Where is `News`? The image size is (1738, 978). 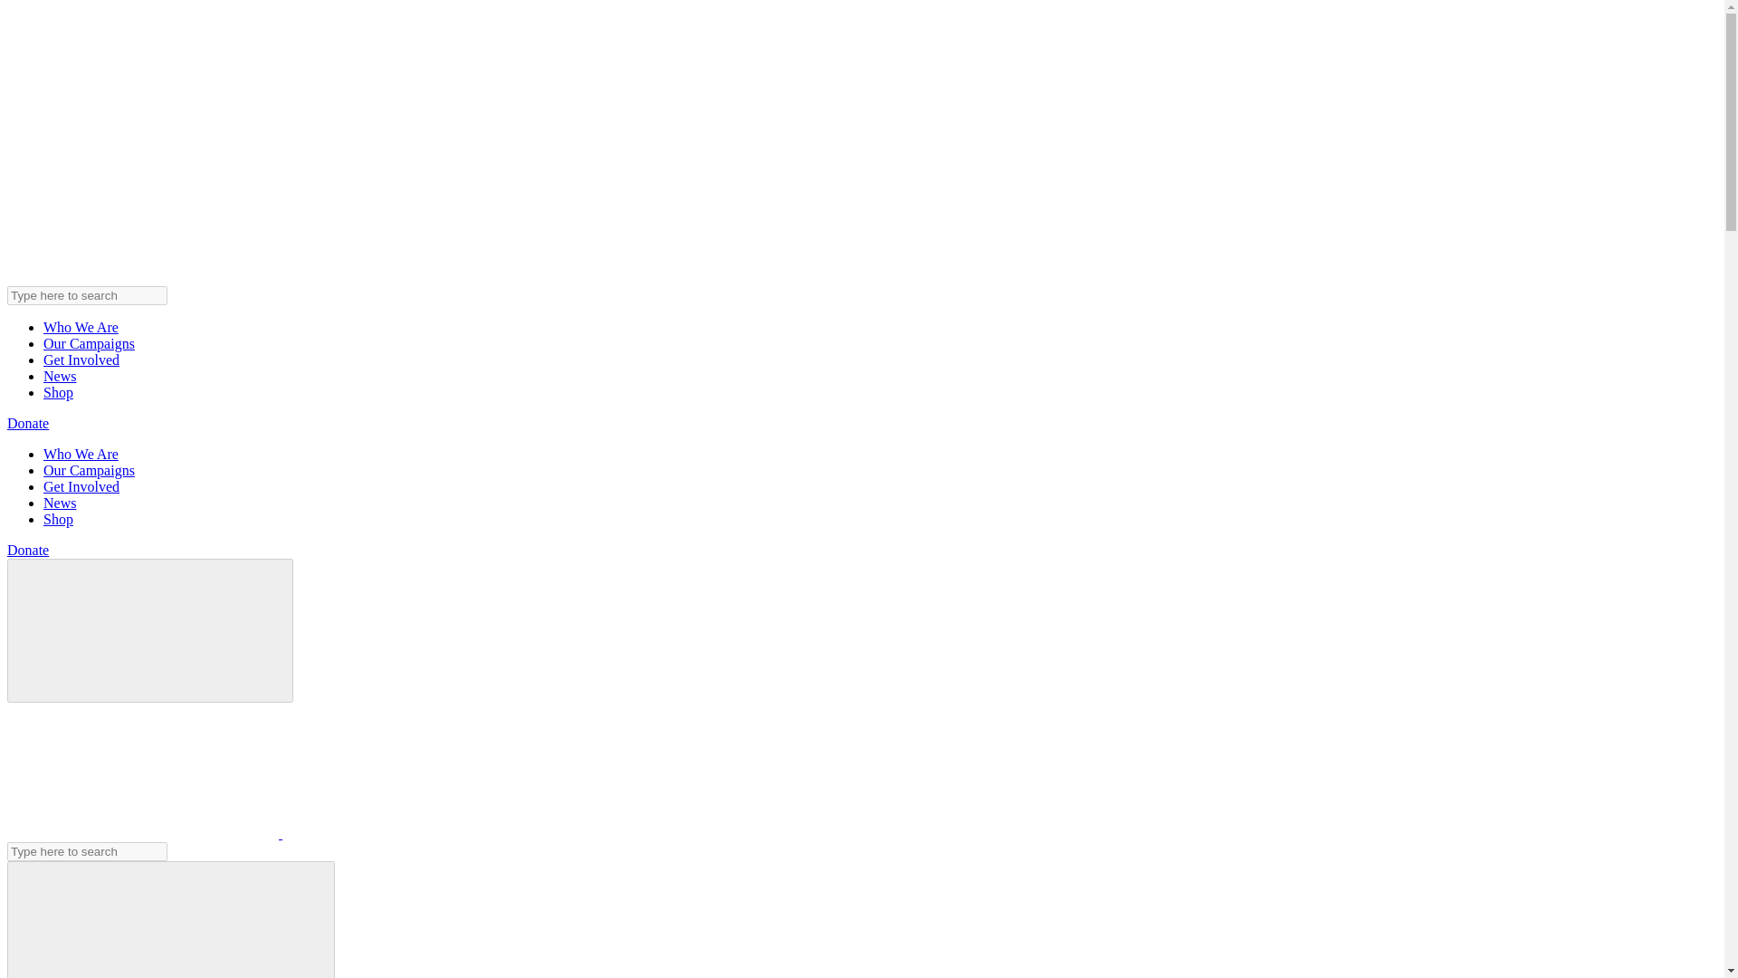 News is located at coordinates (60, 377).